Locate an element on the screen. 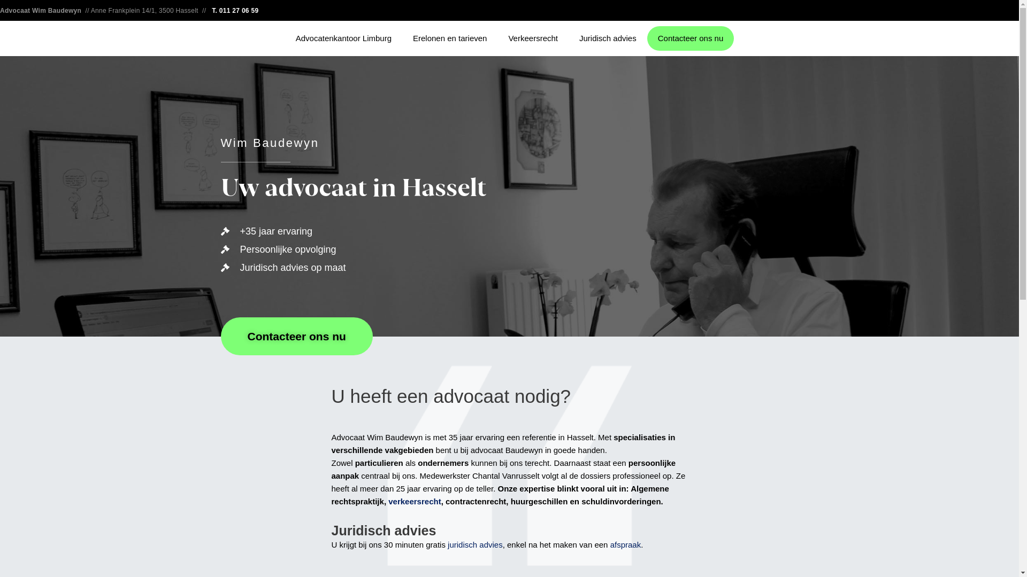  juridisch advies is located at coordinates (475, 545).